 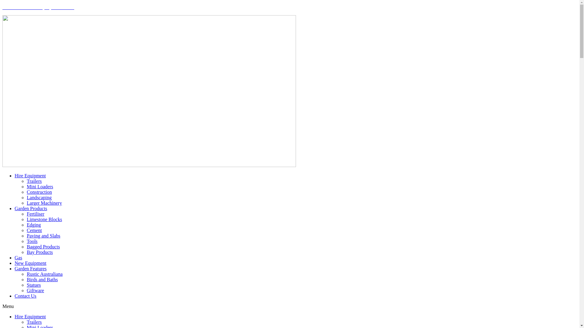 I want to click on Trailers, so click(x=34, y=322).